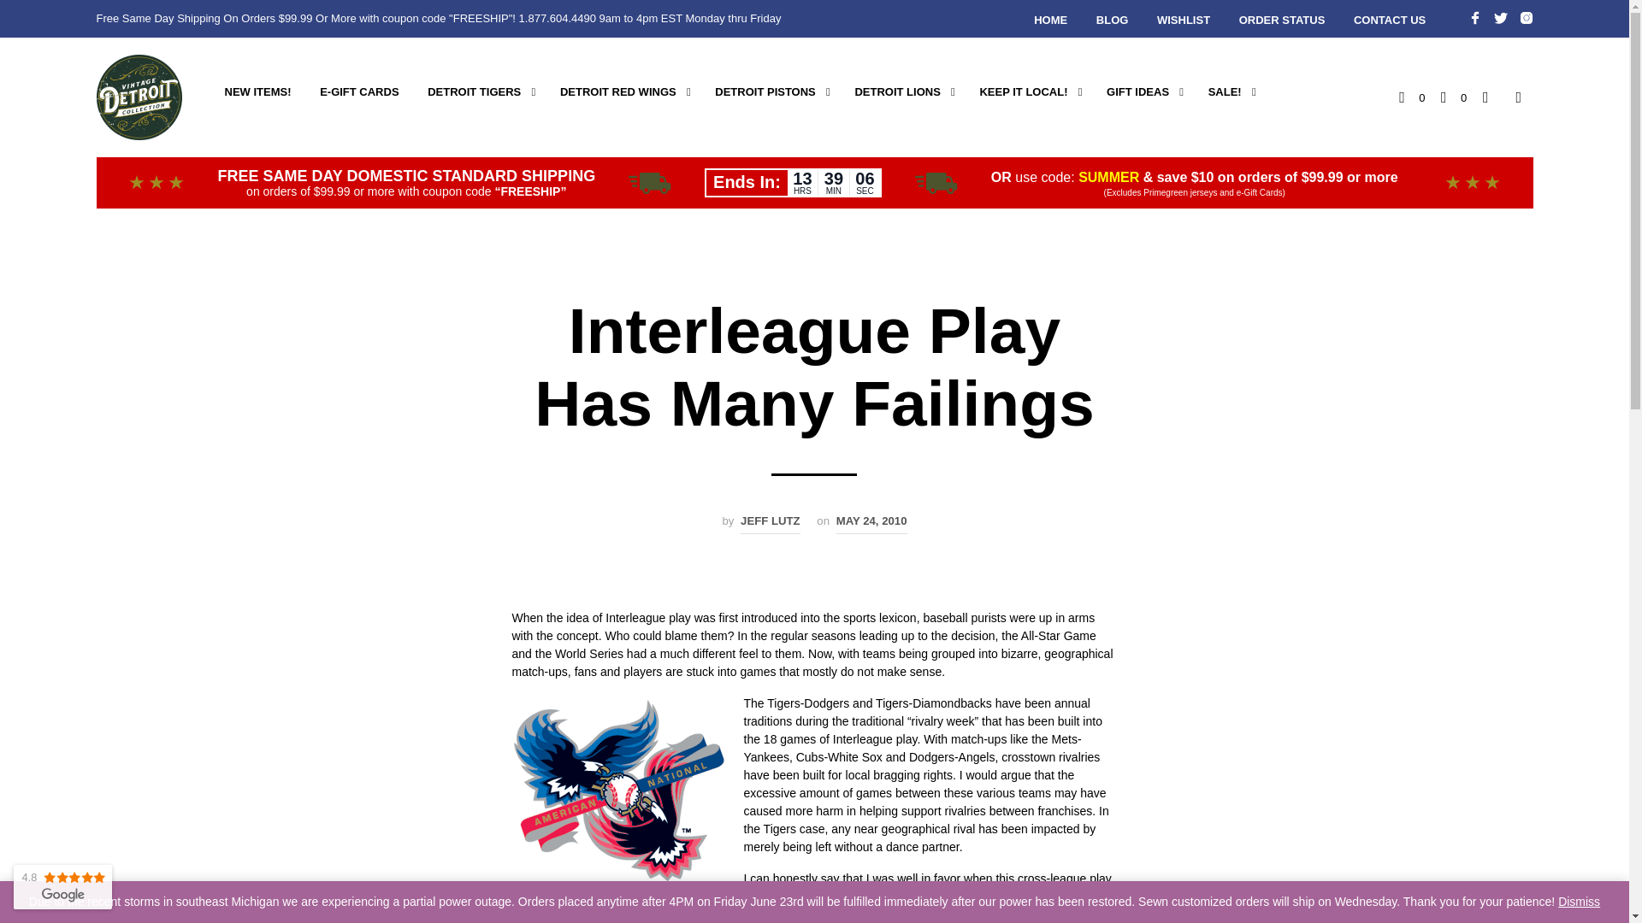 Image resolution: width=1642 pixels, height=923 pixels. What do you see at coordinates (871, 523) in the screenshot?
I see `Permalink to Interleague Play Has Many Failings` at bounding box center [871, 523].